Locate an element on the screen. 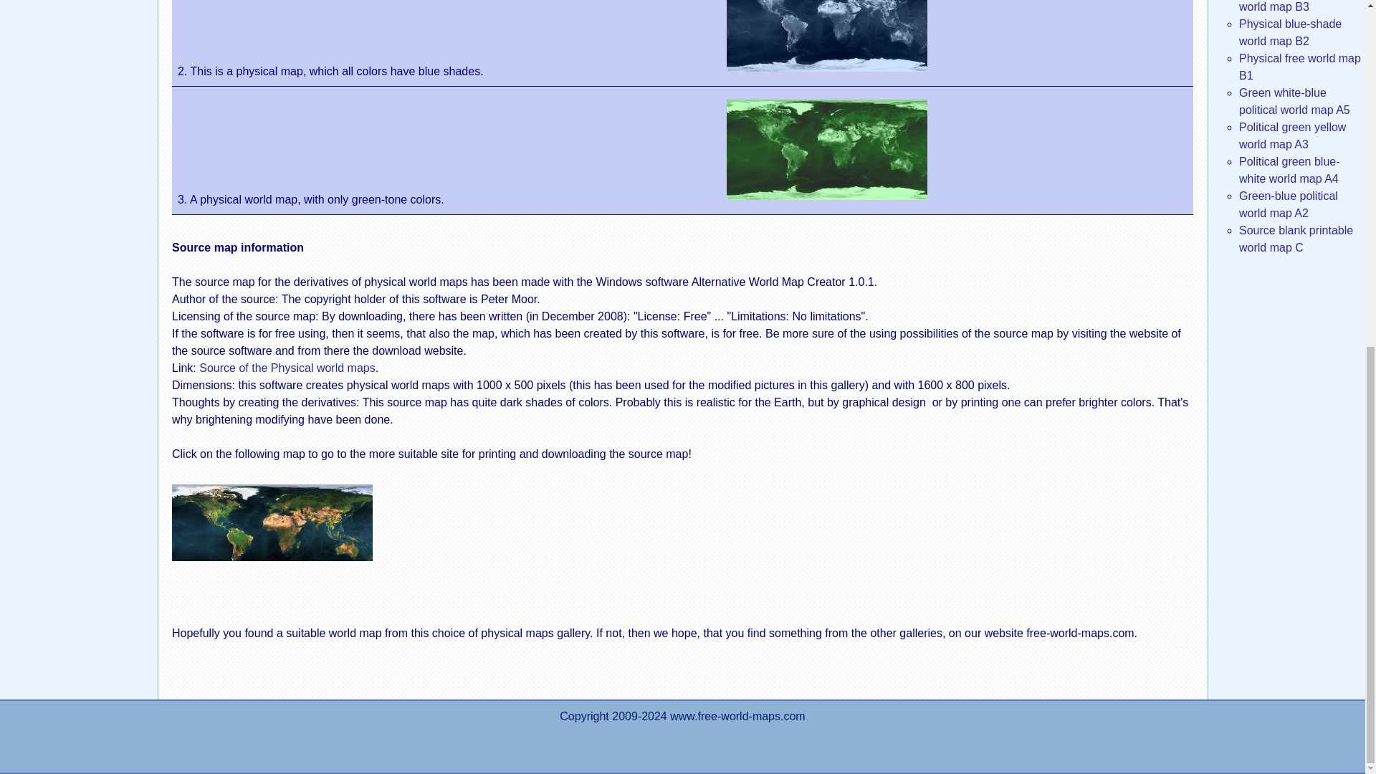  Advertisement is located at coordinates (79, 16).